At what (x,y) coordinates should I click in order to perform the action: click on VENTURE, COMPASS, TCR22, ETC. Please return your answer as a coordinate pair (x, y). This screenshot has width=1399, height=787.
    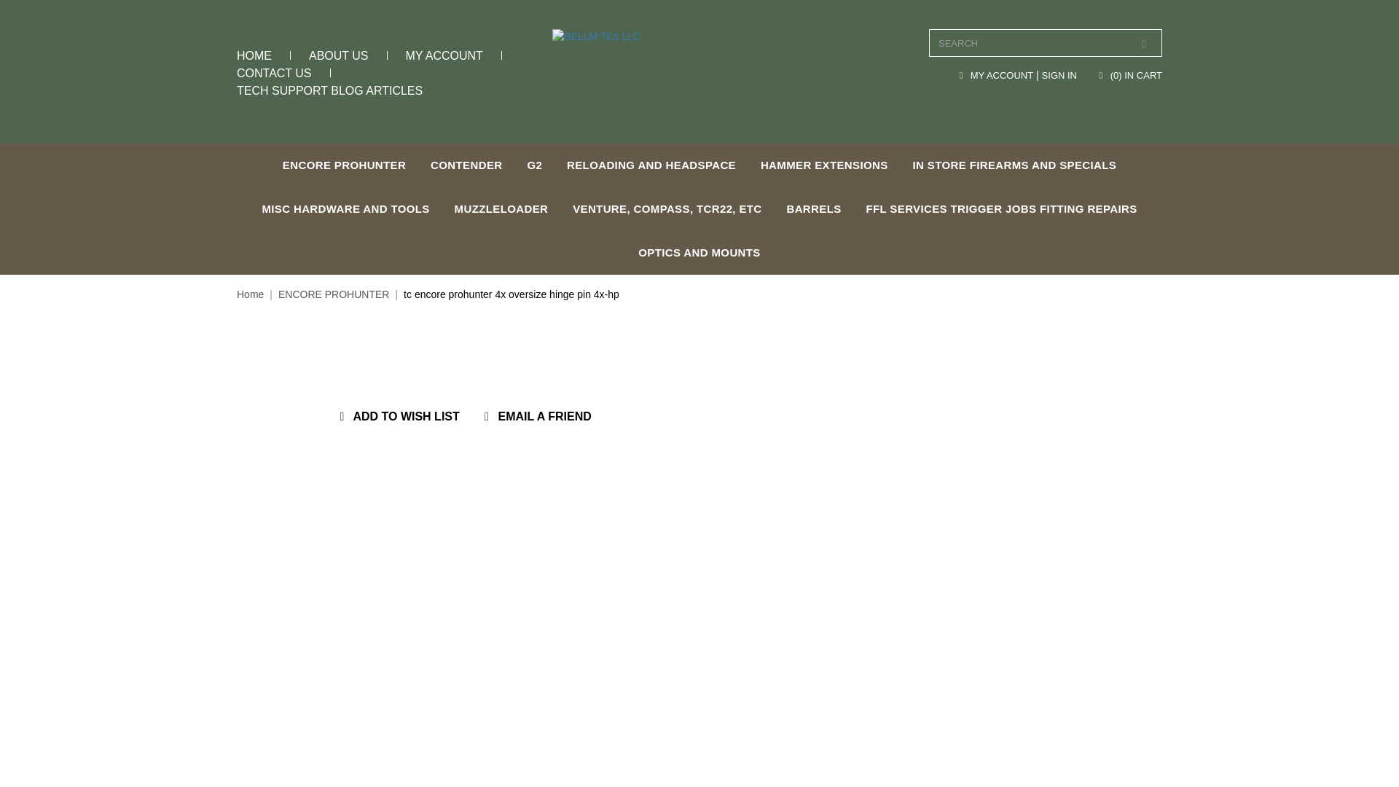
    Looking at the image, I should click on (667, 209).